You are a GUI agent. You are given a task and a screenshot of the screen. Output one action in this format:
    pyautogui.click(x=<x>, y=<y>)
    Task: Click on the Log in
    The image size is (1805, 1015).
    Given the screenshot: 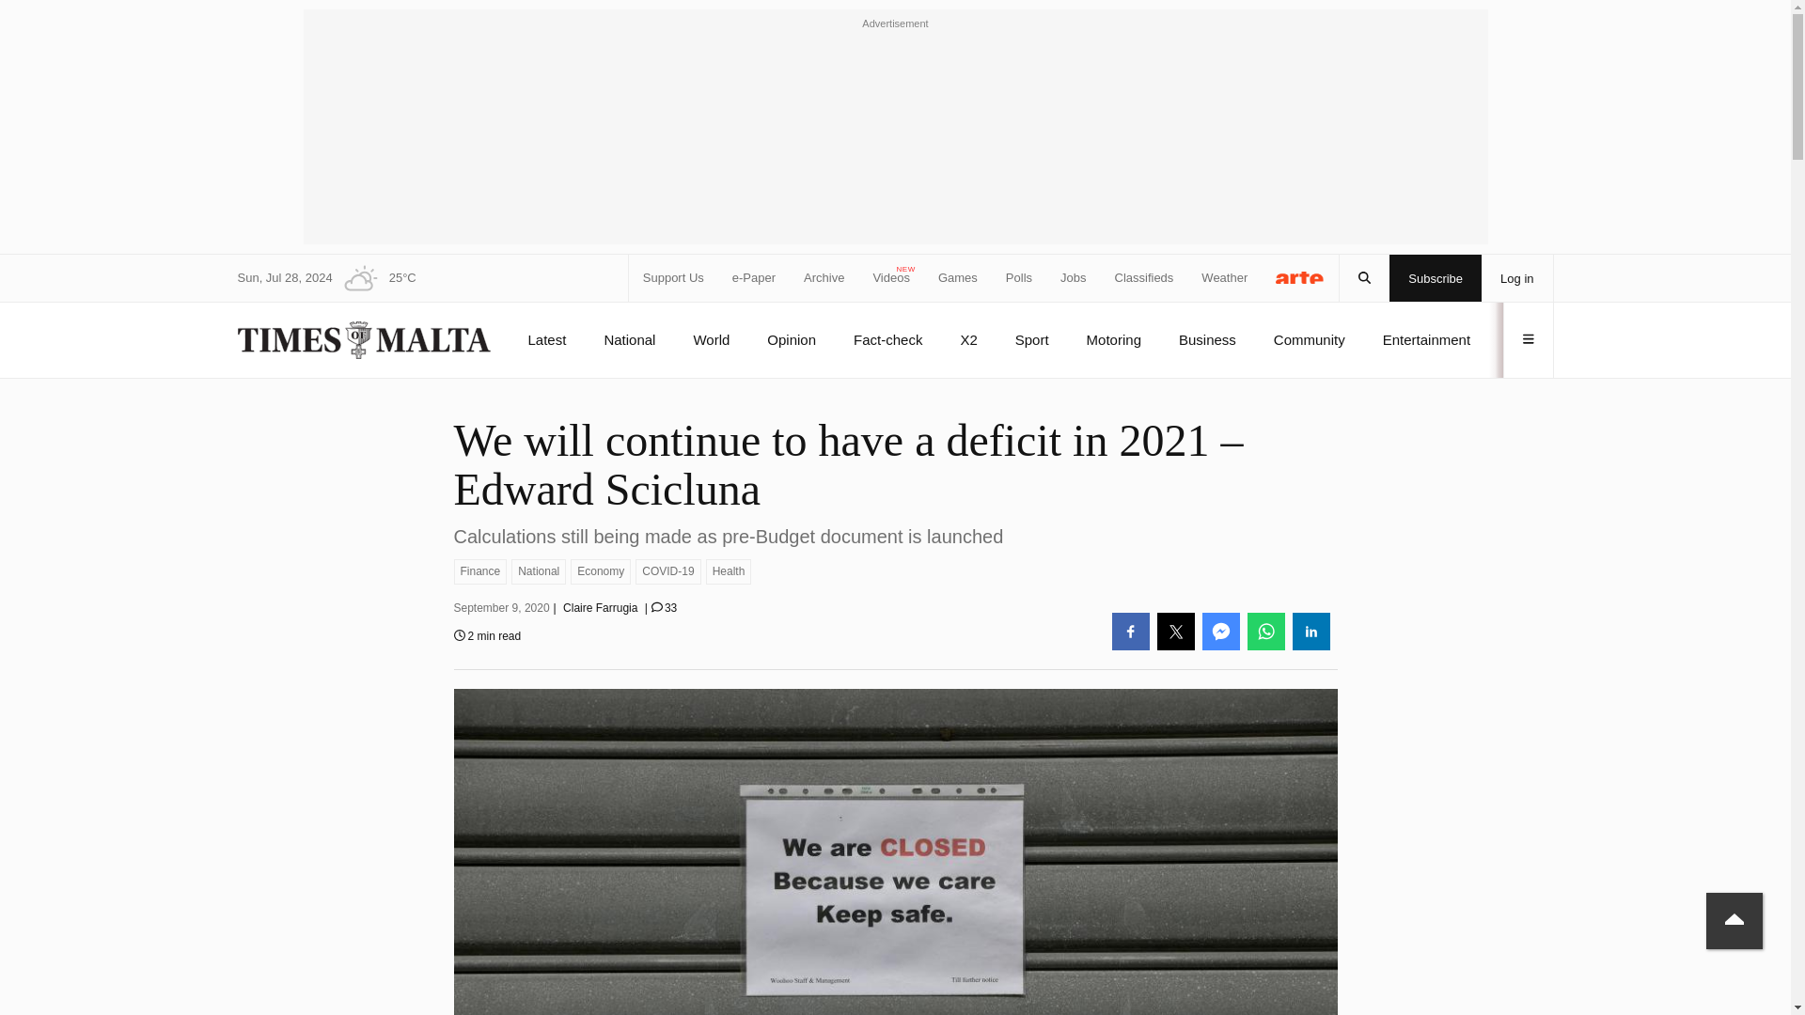 What is the action you would take?
    pyautogui.click(x=1517, y=278)
    